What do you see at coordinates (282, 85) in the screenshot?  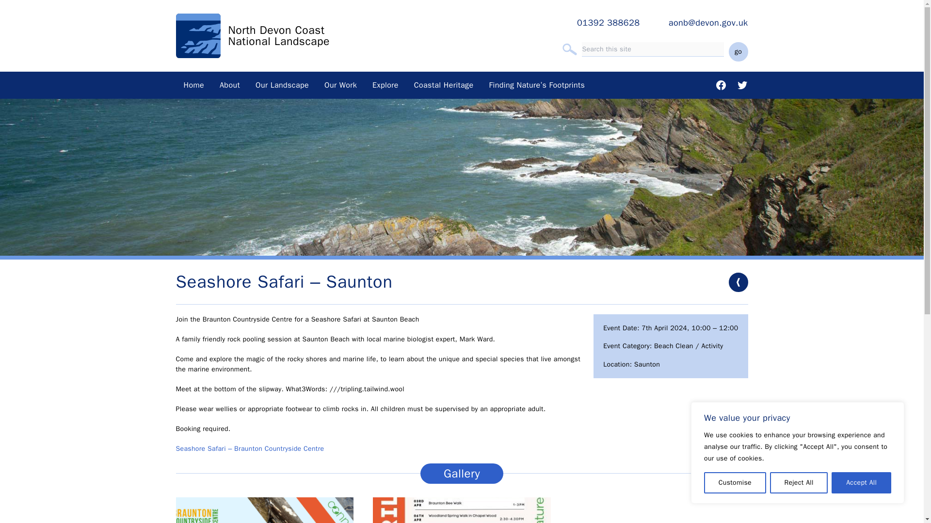 I see `Our Landscape` at bounding box center [282, 85].